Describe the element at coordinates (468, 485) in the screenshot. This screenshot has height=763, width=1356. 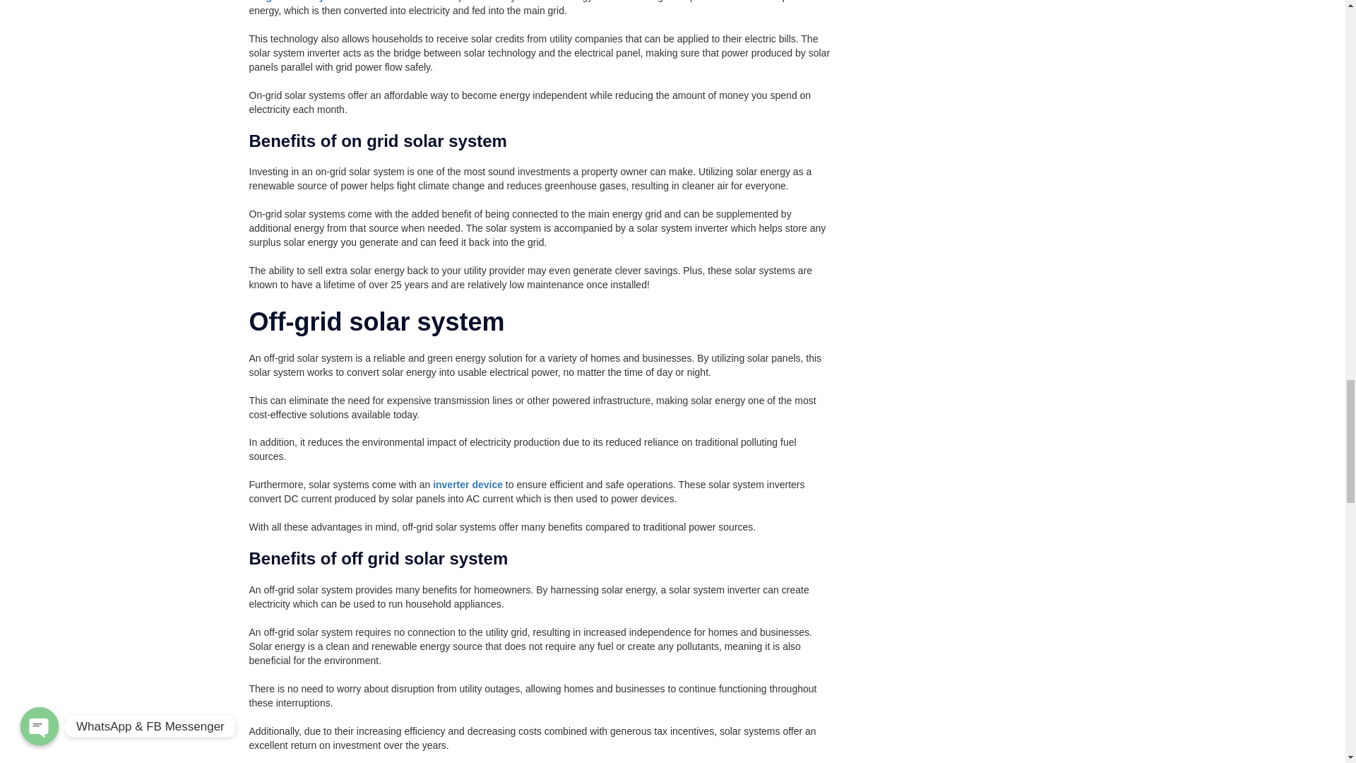
I see `inverter device` at that location.